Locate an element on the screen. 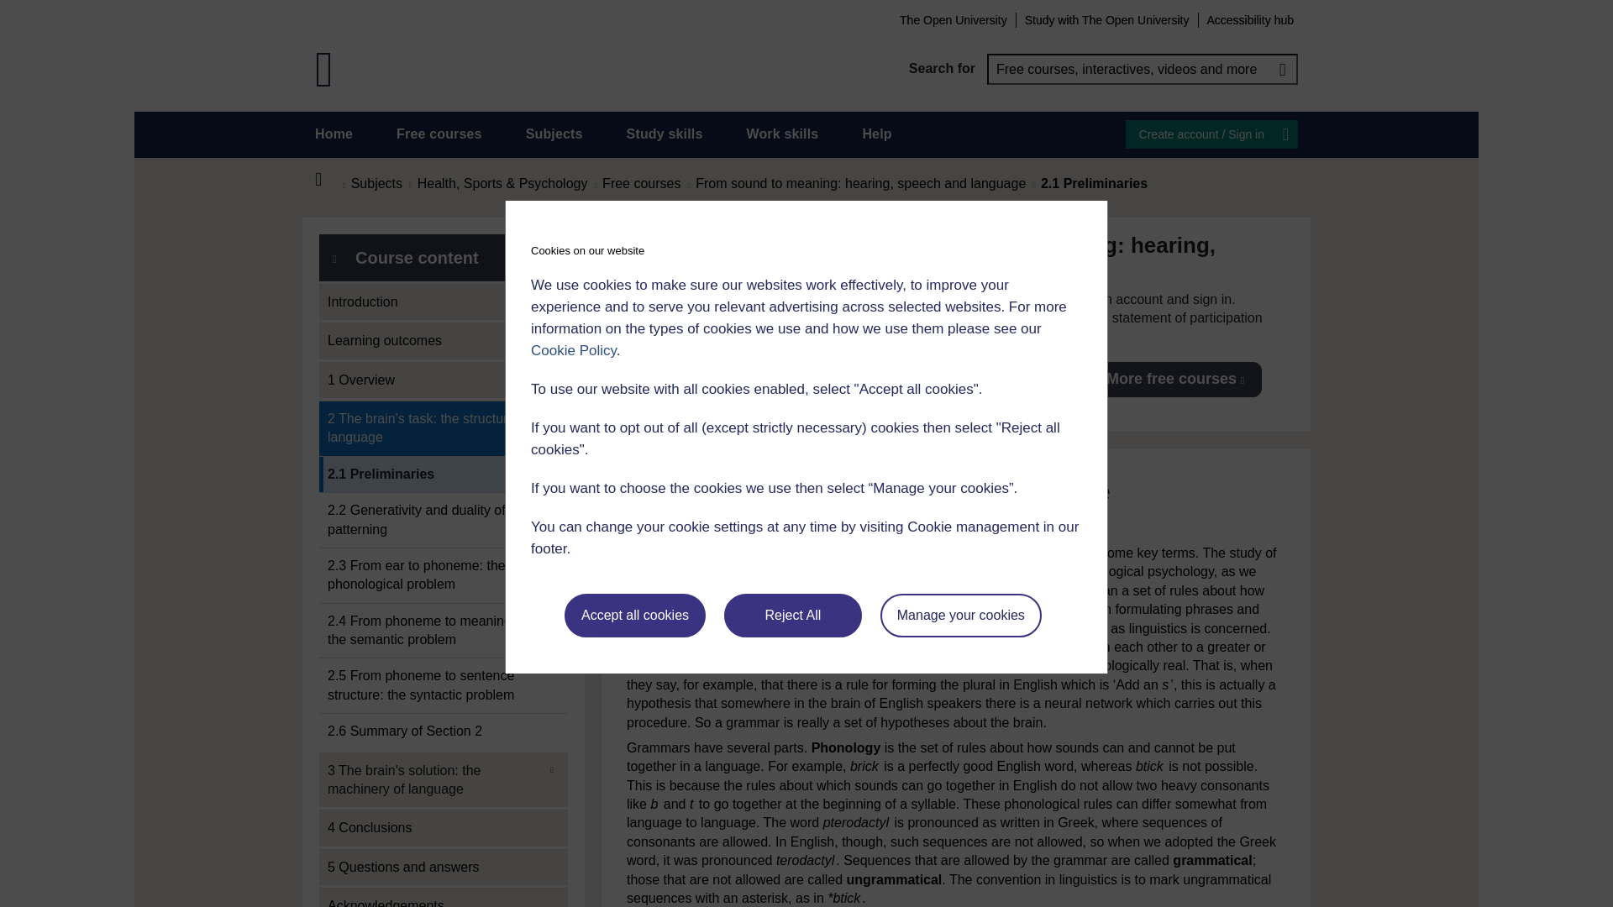 This screenshot has height=907, width=1613. The Open University is located at coordinates (953, 19).